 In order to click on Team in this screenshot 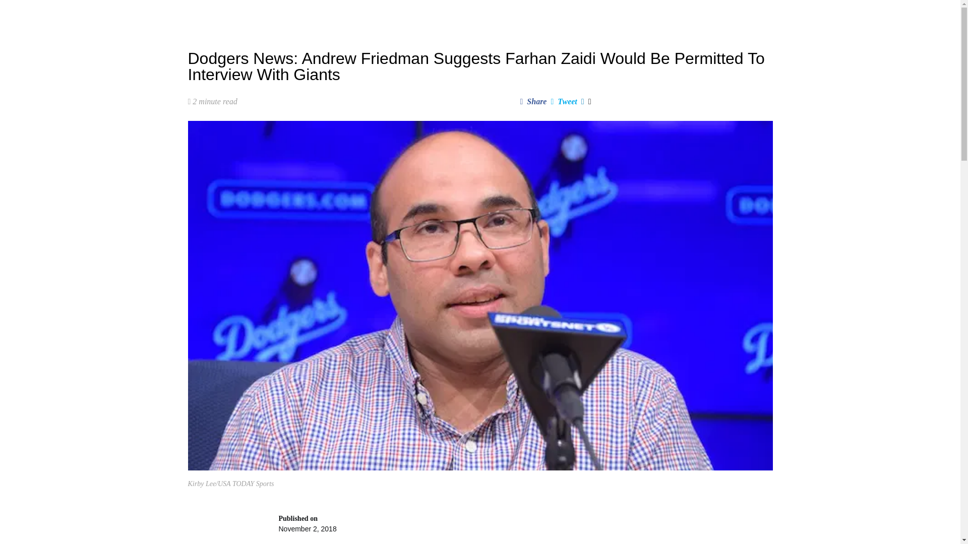, I will do `click(426, 15)`.